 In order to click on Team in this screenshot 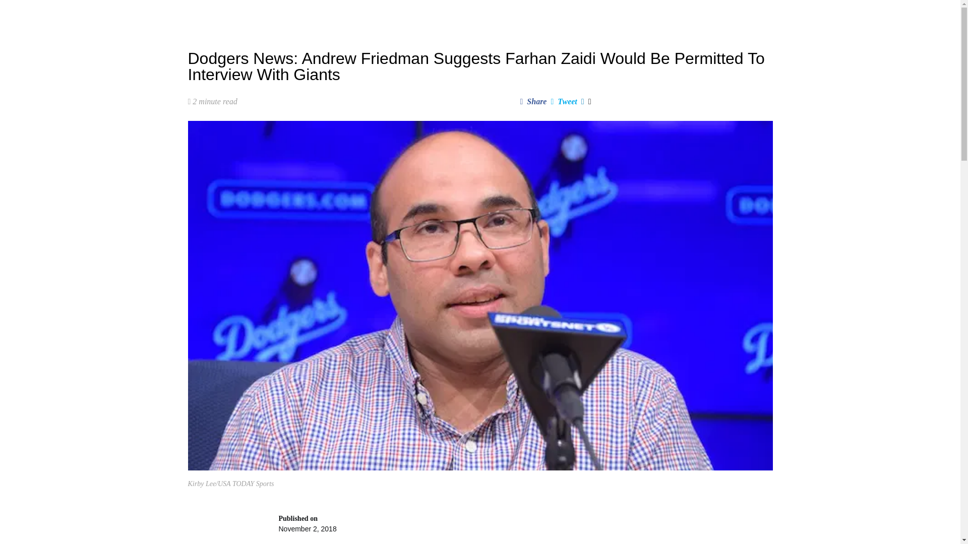, I will do `click(426, 15)`.